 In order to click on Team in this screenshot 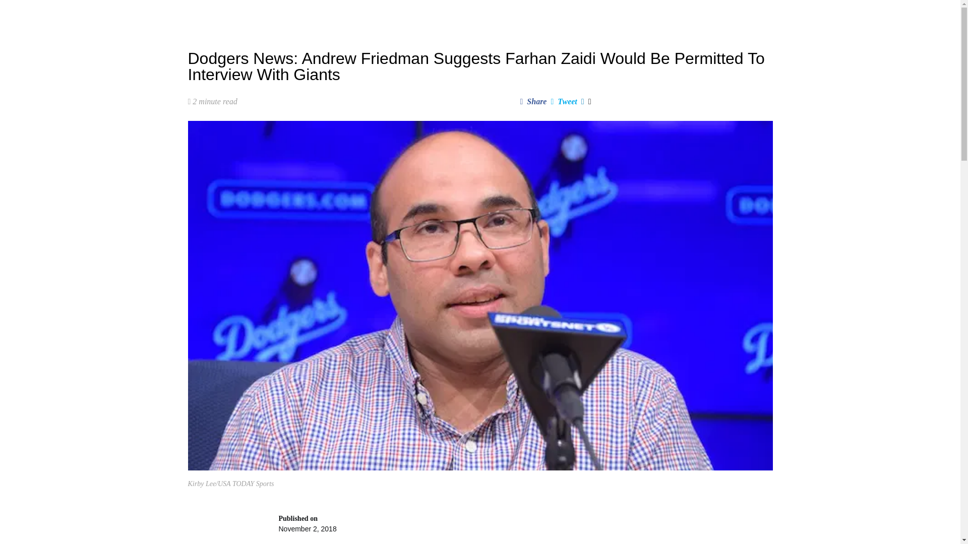, I will do `click(426, 15)`.